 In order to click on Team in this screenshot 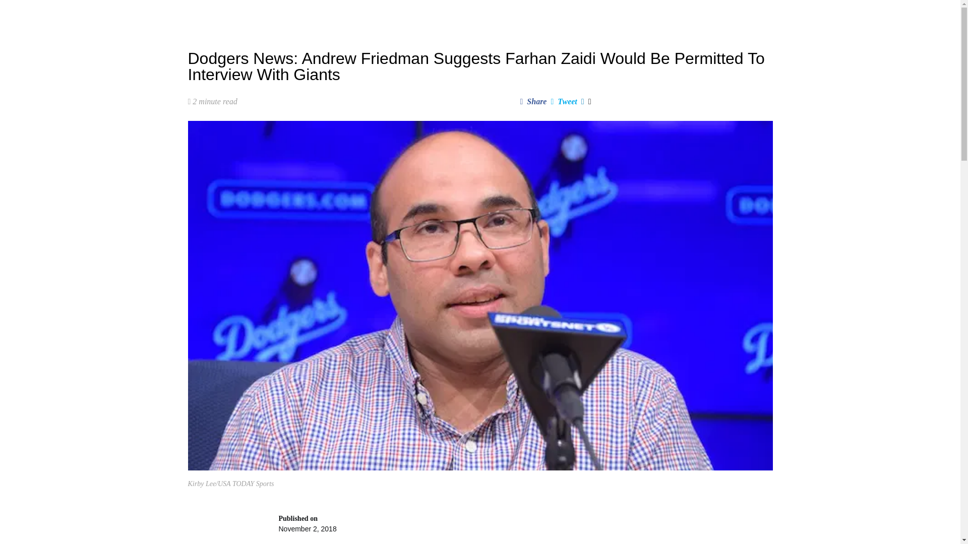, I will do `click(426, 15)`.